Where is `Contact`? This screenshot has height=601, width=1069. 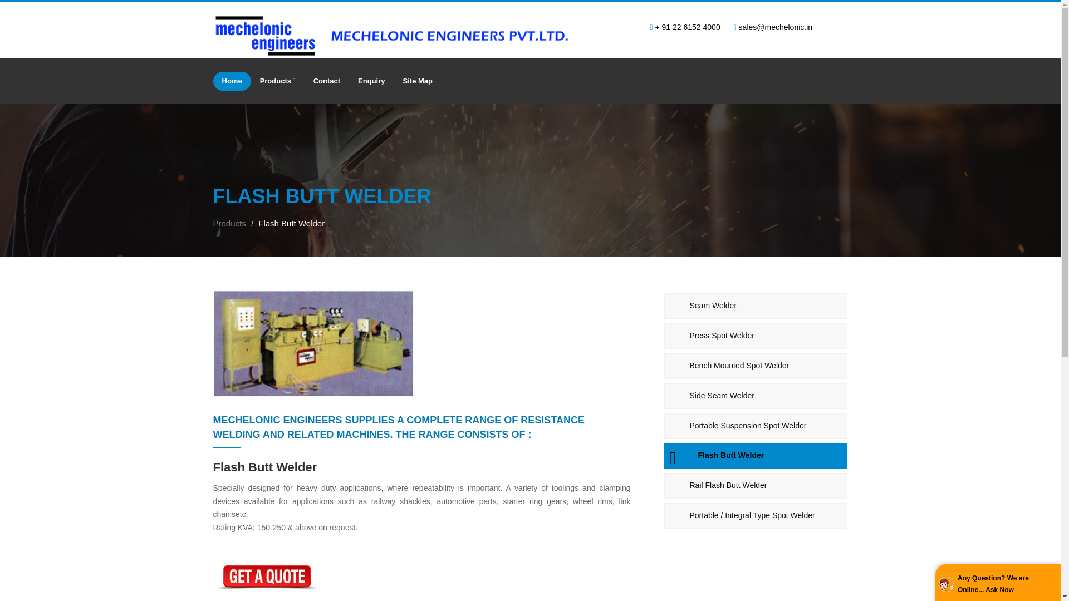 Contact is located at coordinates (327, 81).